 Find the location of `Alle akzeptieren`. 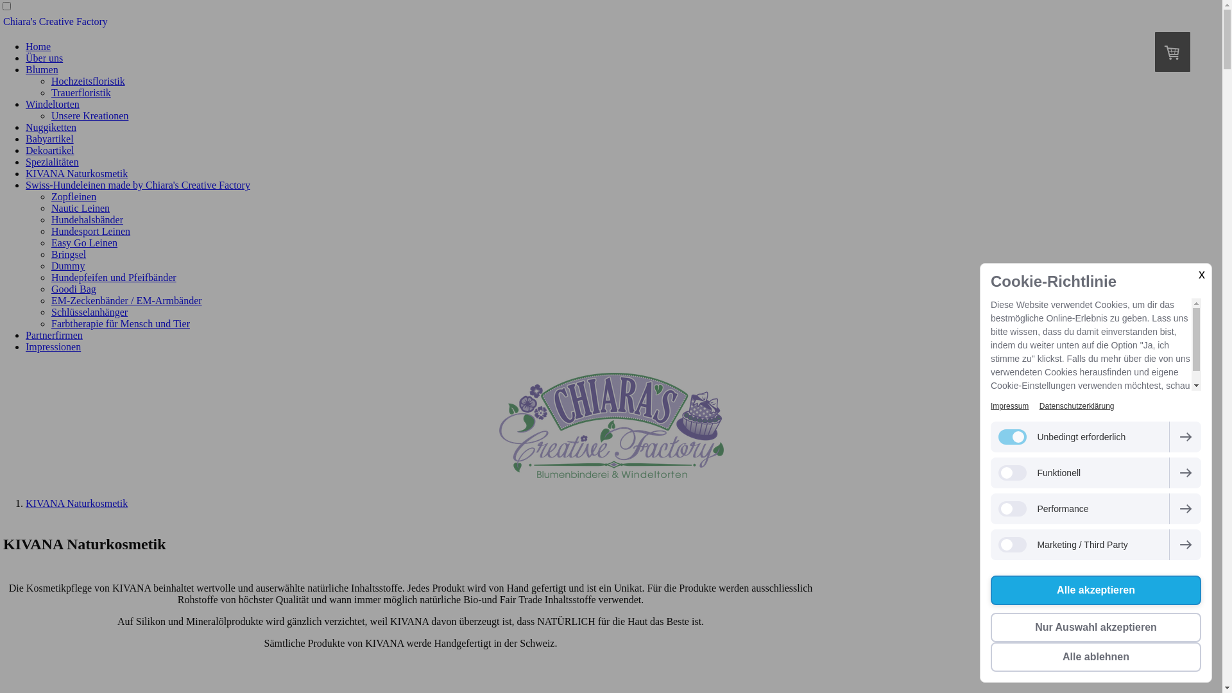

Alle akzeptieren is located at coordinates (1096, 590).